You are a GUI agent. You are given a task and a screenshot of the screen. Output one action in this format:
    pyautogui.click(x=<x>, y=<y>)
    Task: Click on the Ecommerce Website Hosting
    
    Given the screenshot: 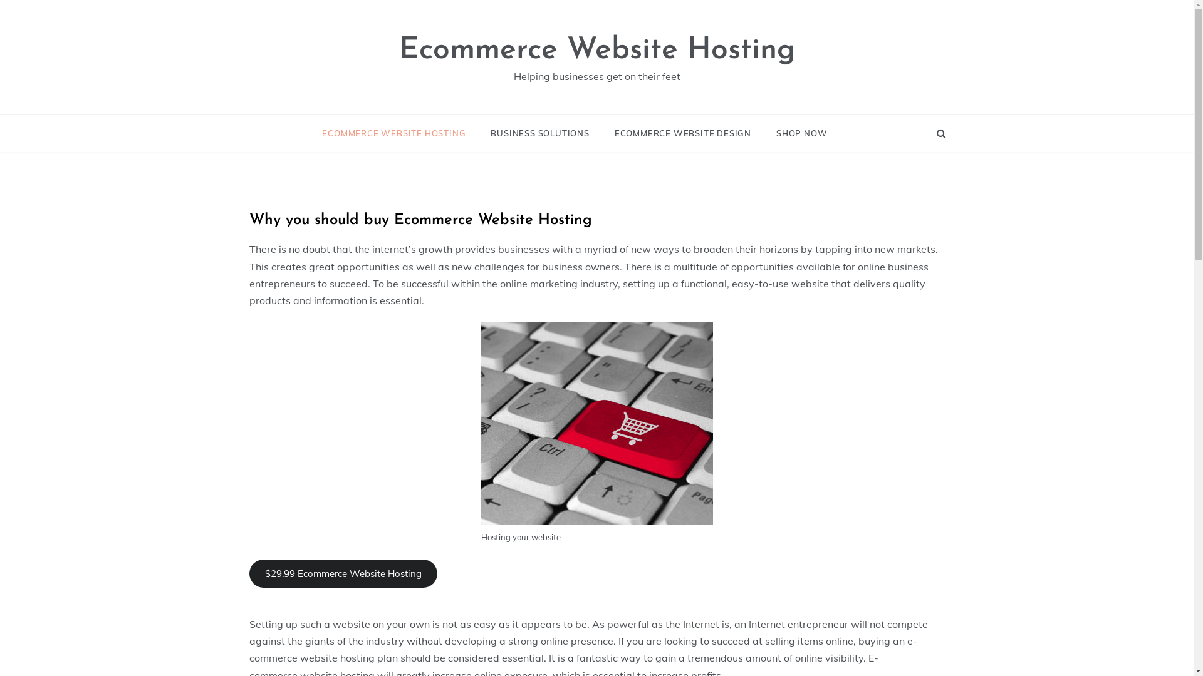 What is the action you would take?
    pyautogui.click(x=596, y=51)
    